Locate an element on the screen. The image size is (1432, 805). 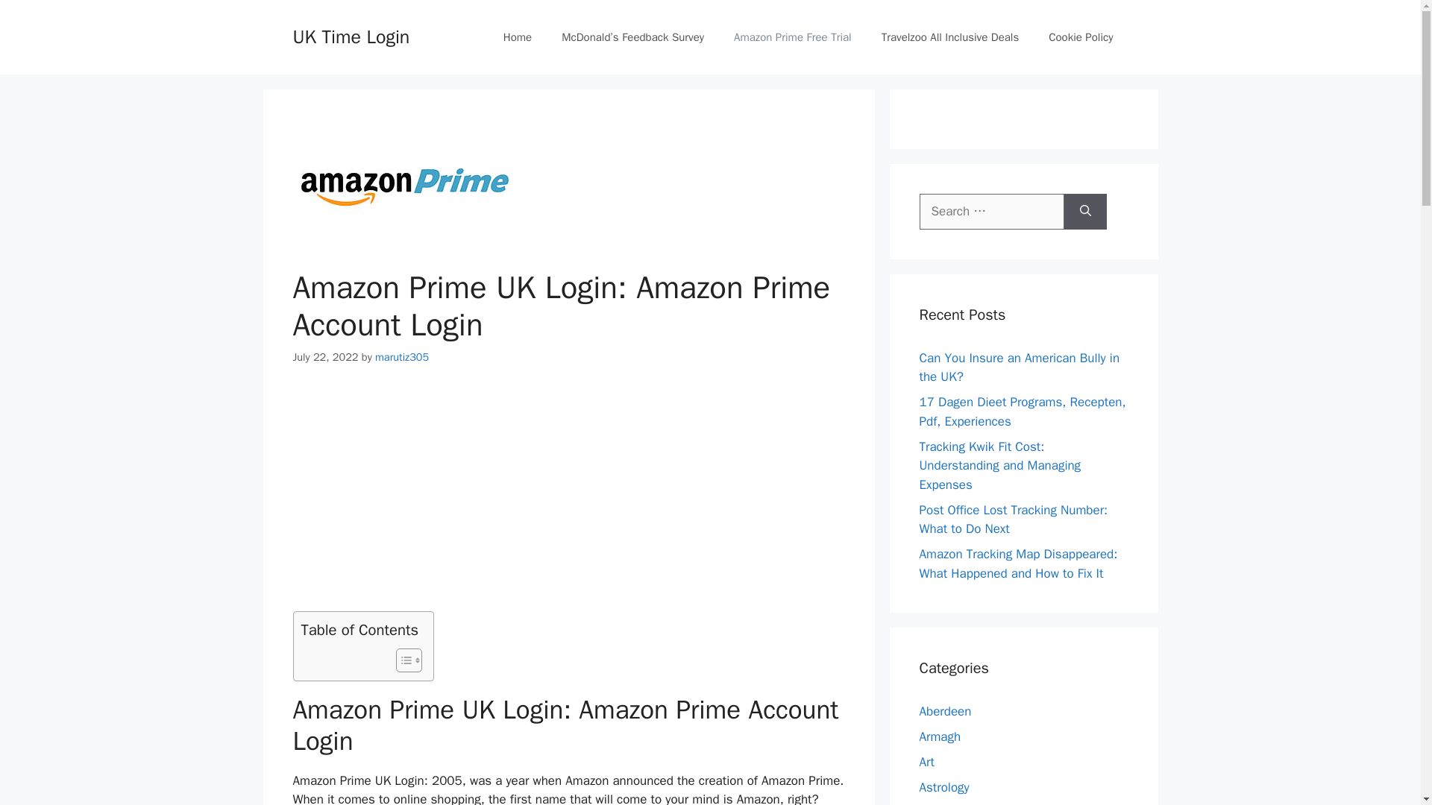
Travelzoo All Inclusive Deals is located at coordinates (950, 37).